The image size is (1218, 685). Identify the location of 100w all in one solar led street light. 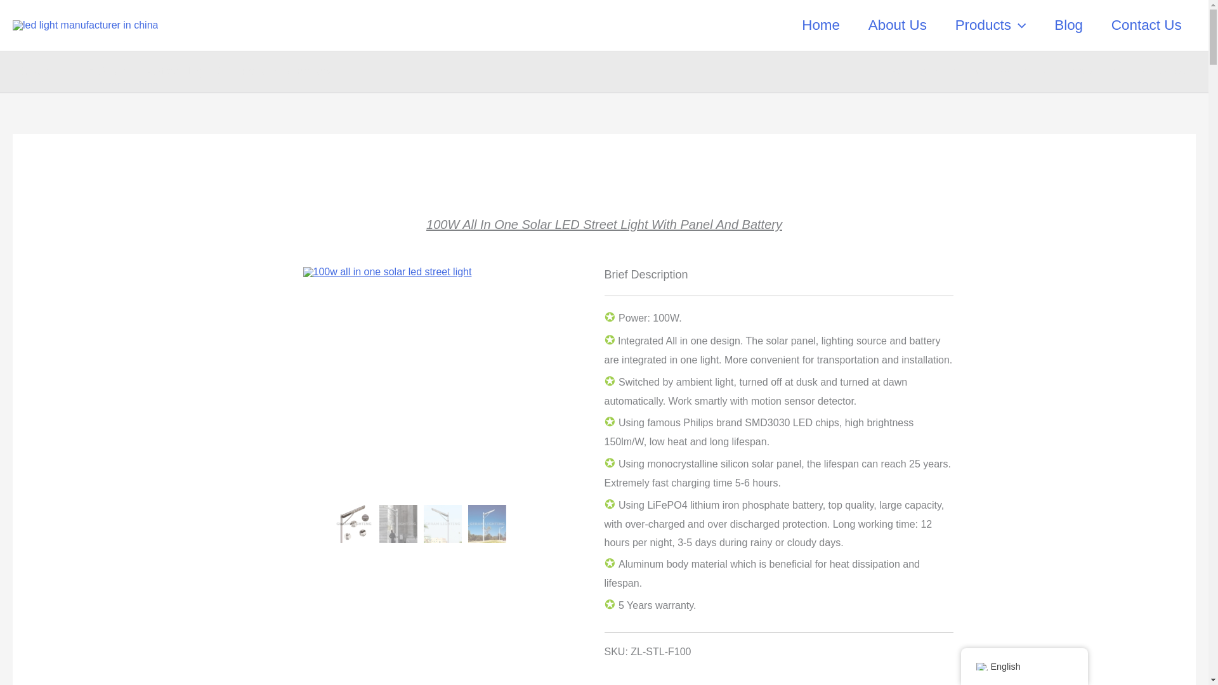
(421, 272).